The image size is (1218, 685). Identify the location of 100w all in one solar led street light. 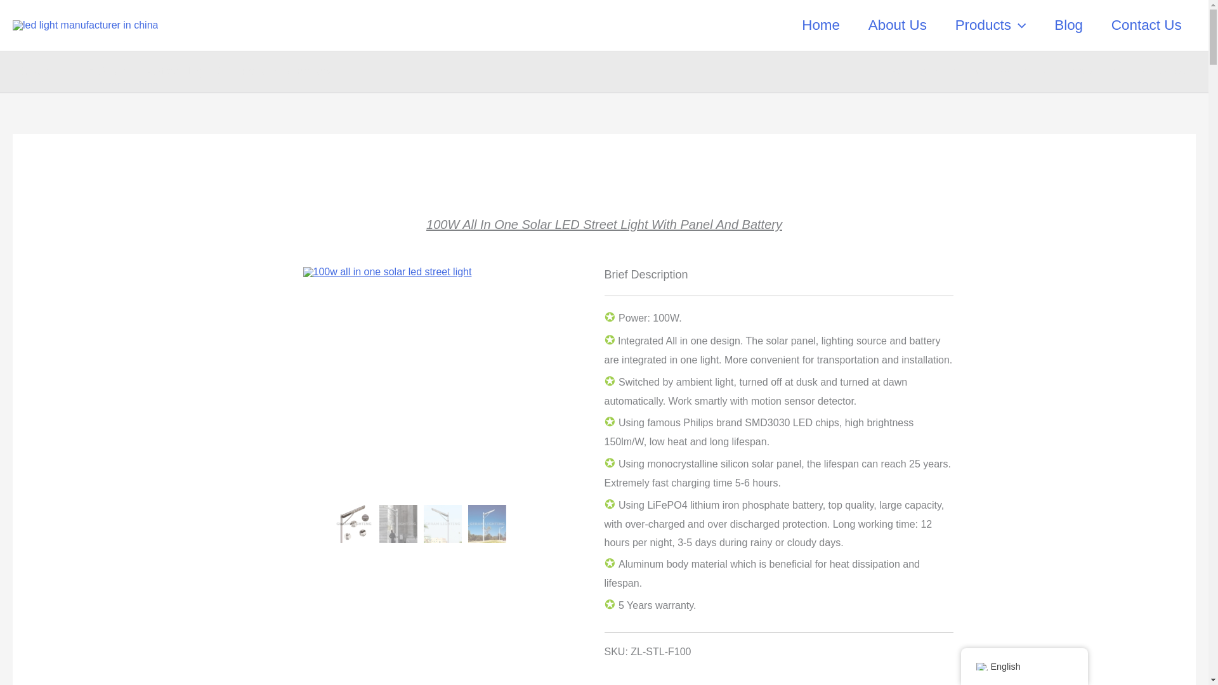
(421, 272).